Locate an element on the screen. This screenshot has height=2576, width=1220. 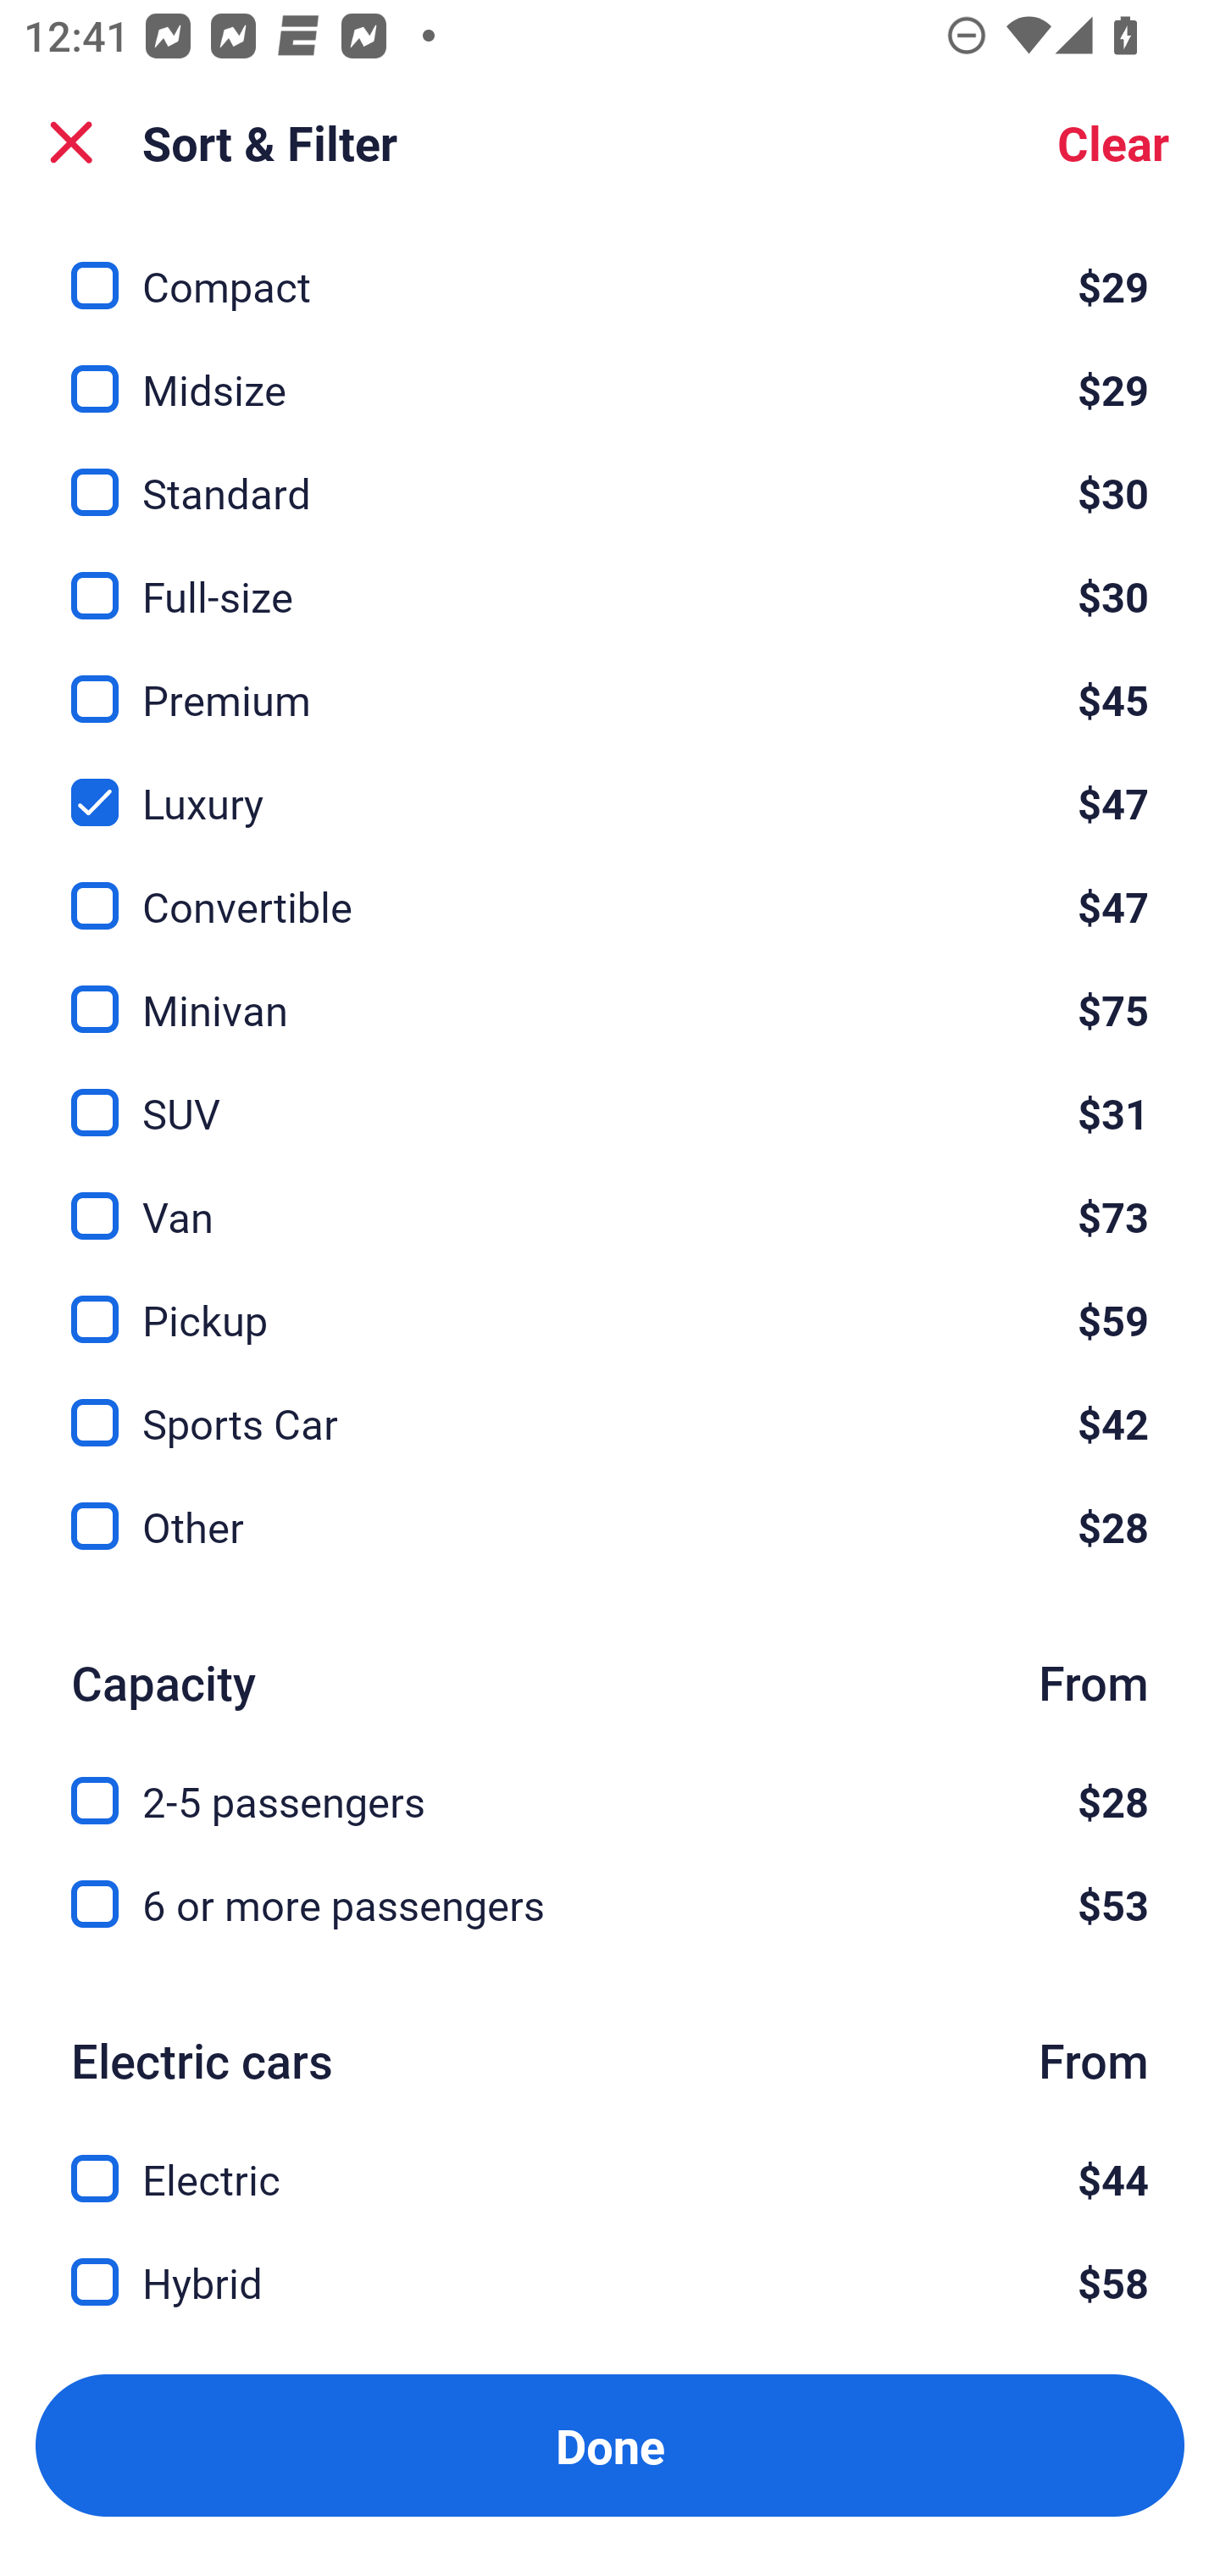
Luxury, $47 Luxury $47 is located at coordinates (610, 783).